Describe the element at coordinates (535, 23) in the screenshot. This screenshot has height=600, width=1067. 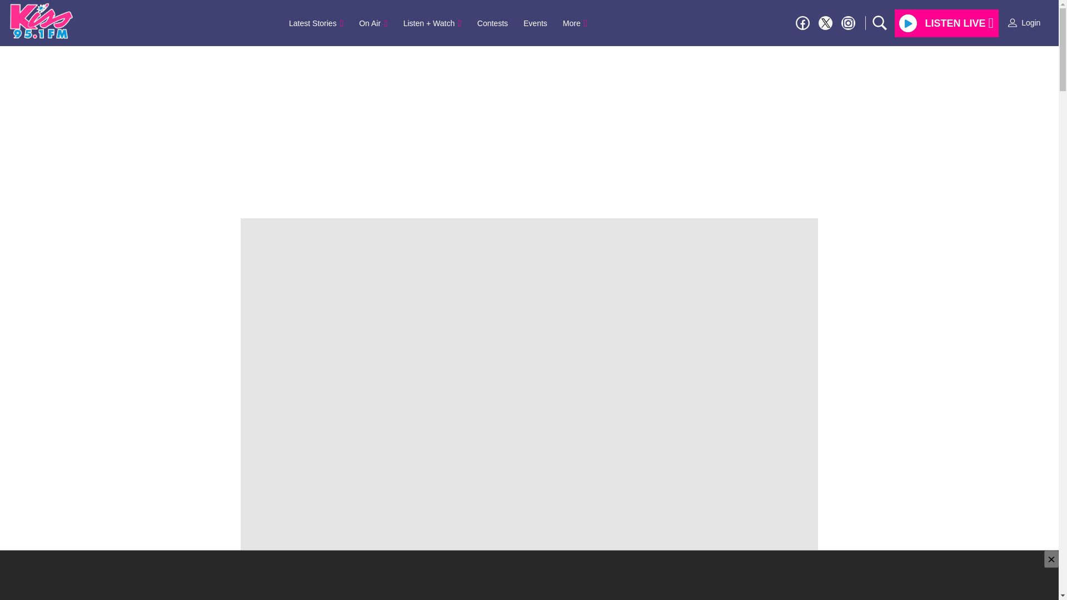
I see `Events` at that location.